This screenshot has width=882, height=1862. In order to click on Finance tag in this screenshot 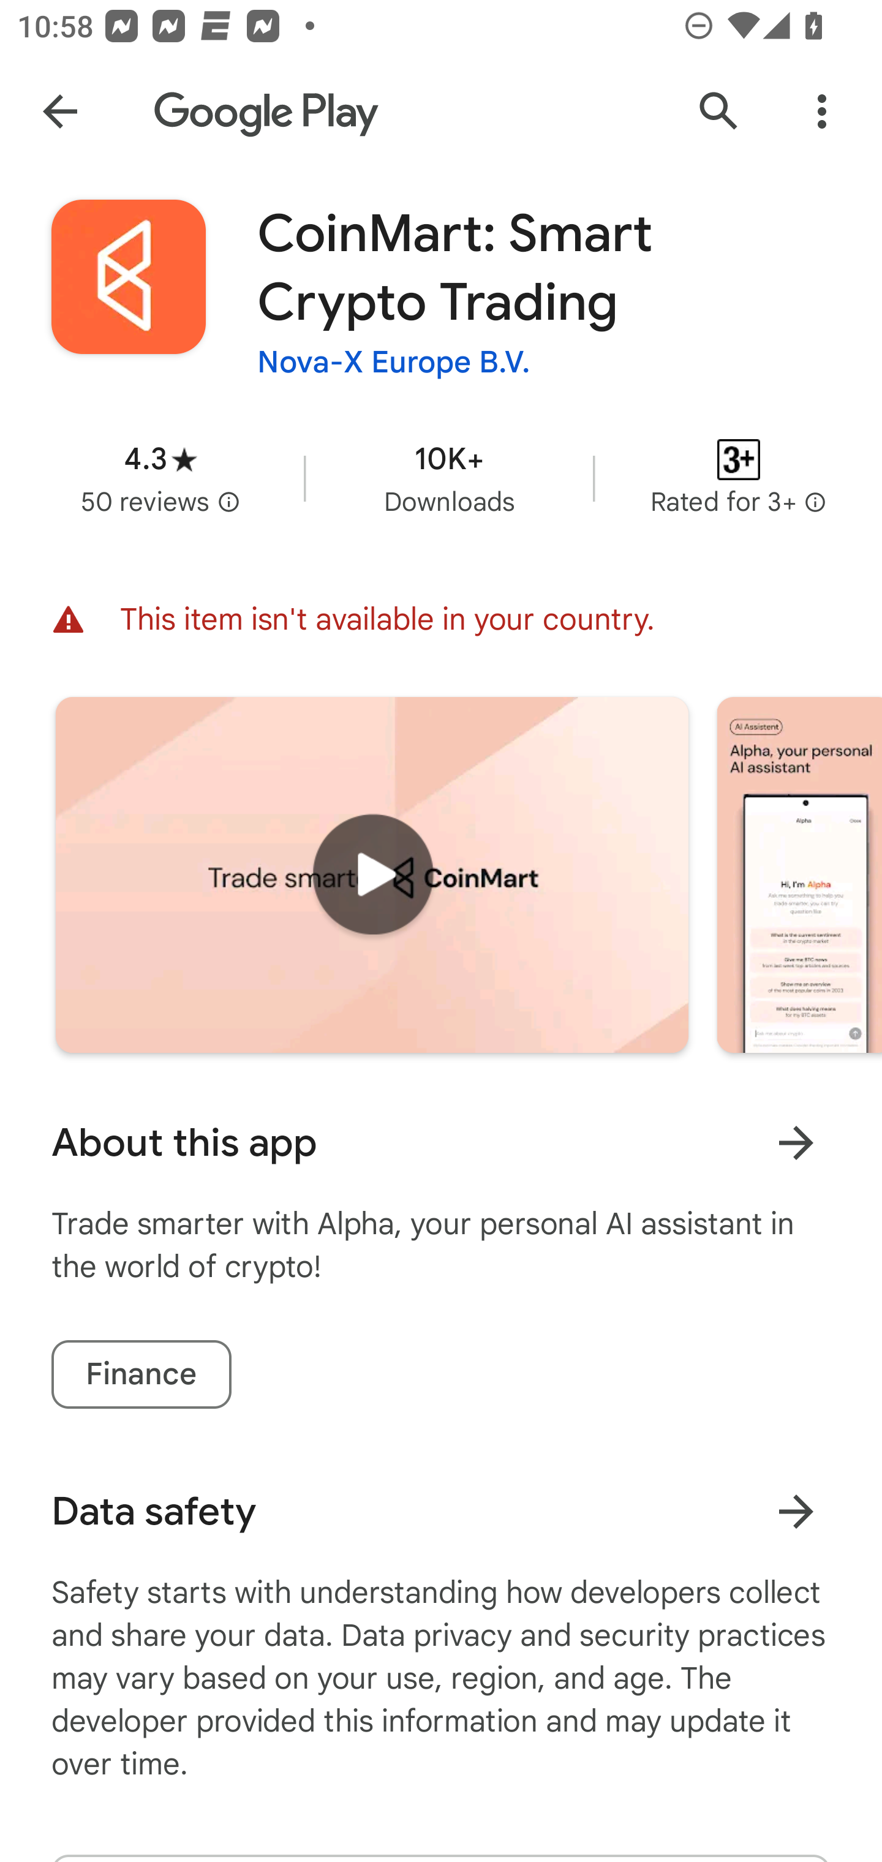, I will do `click(141, 1374)`.